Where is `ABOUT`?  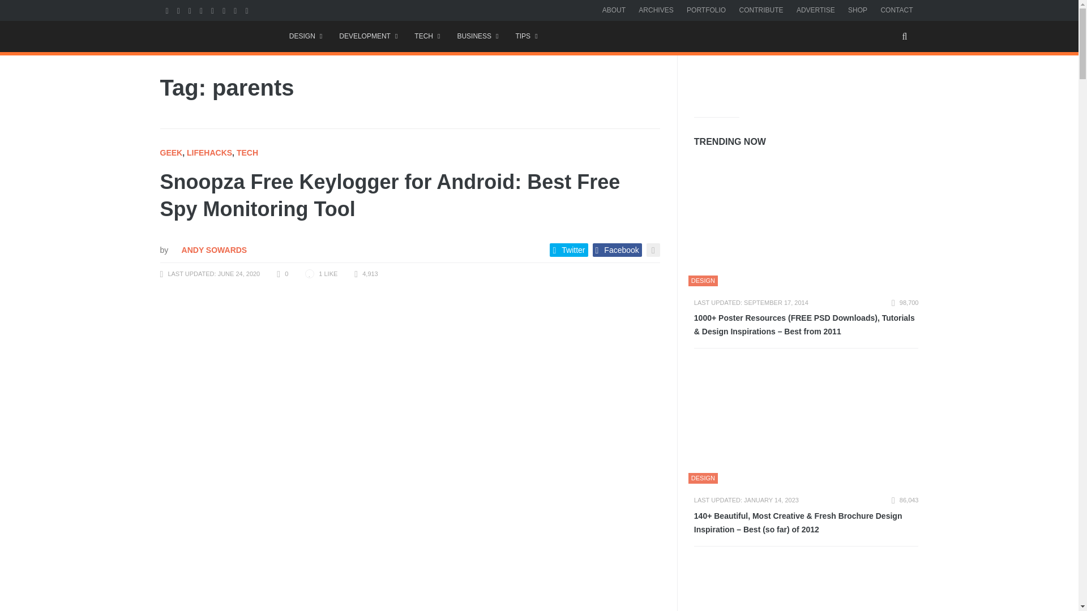 ABOUT is located at coordinates (614, 10).